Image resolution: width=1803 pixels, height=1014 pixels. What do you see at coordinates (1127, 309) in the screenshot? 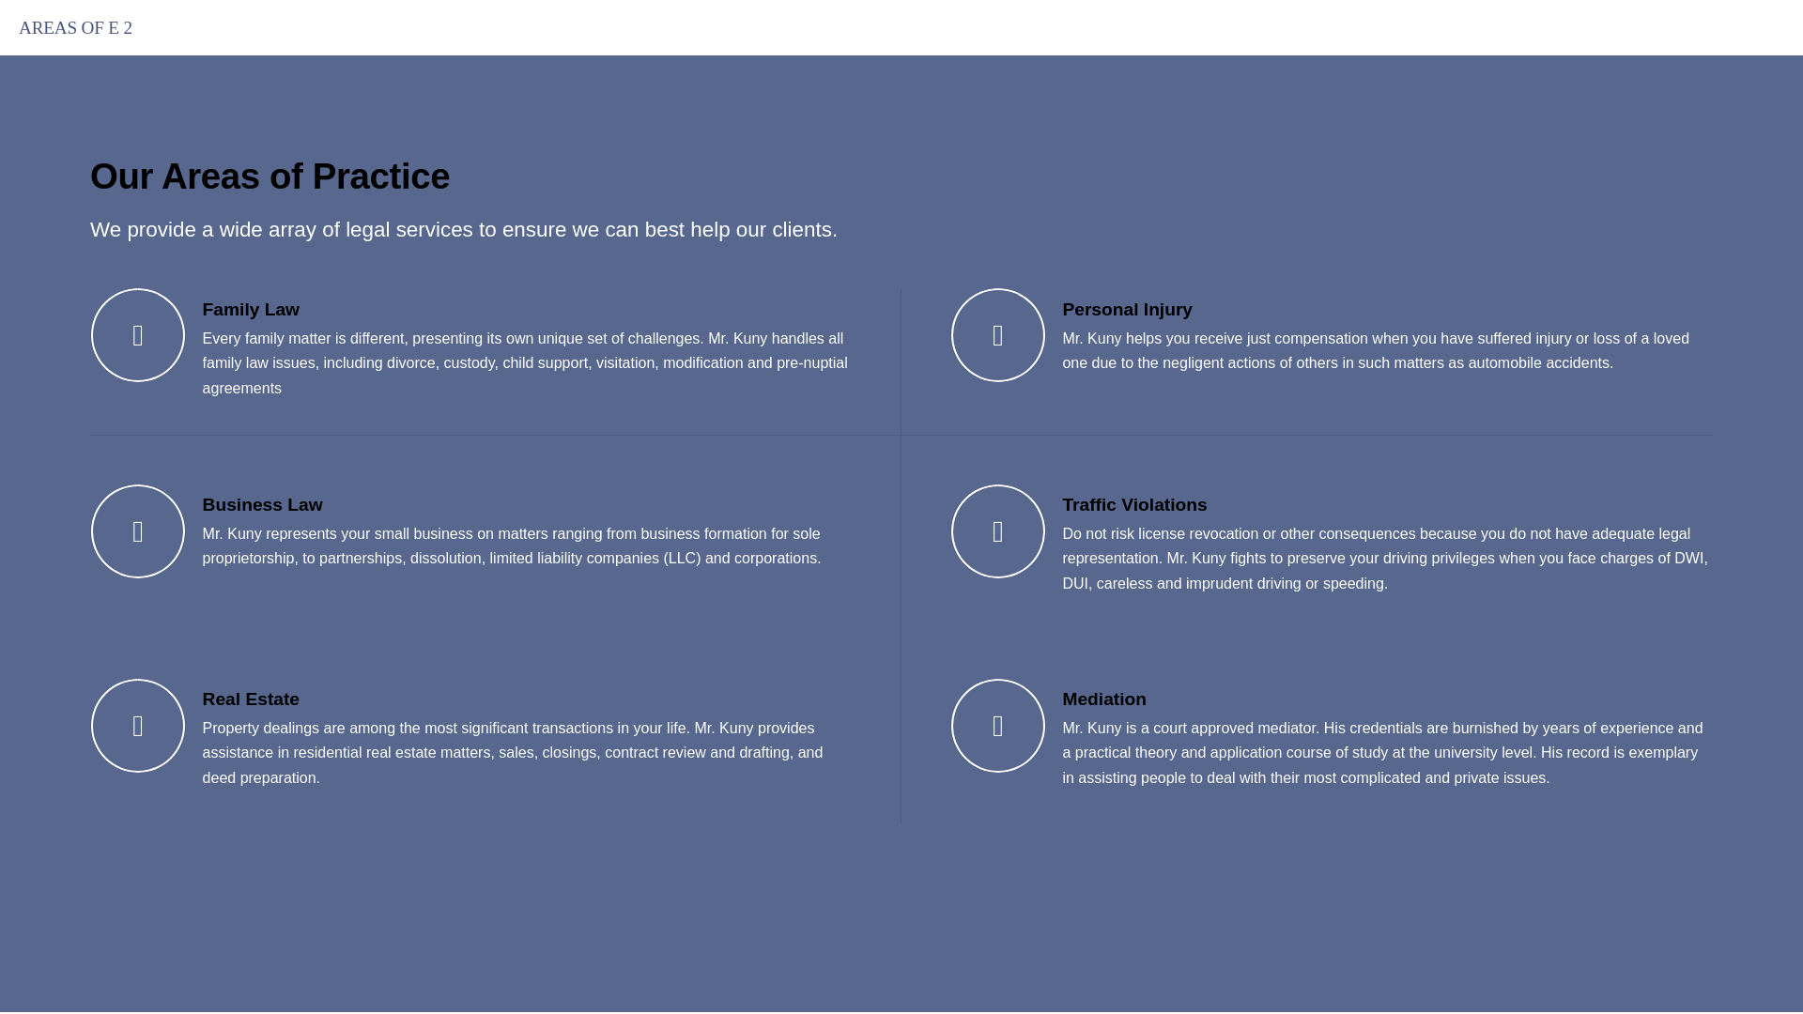
I see `Personal Injury` at bounding box center [1127, 309].